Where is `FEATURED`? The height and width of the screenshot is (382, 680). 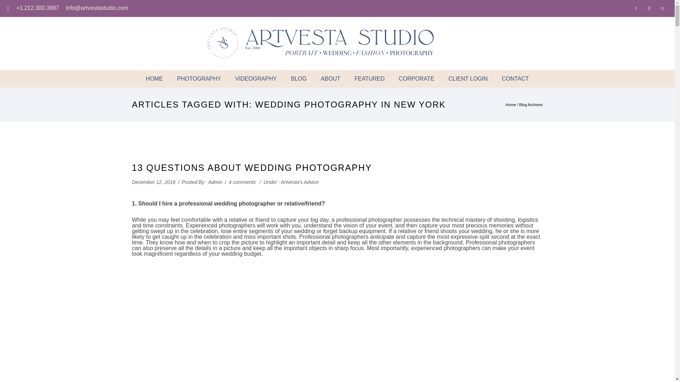
FEATURED is located at coordinates (369, 79).